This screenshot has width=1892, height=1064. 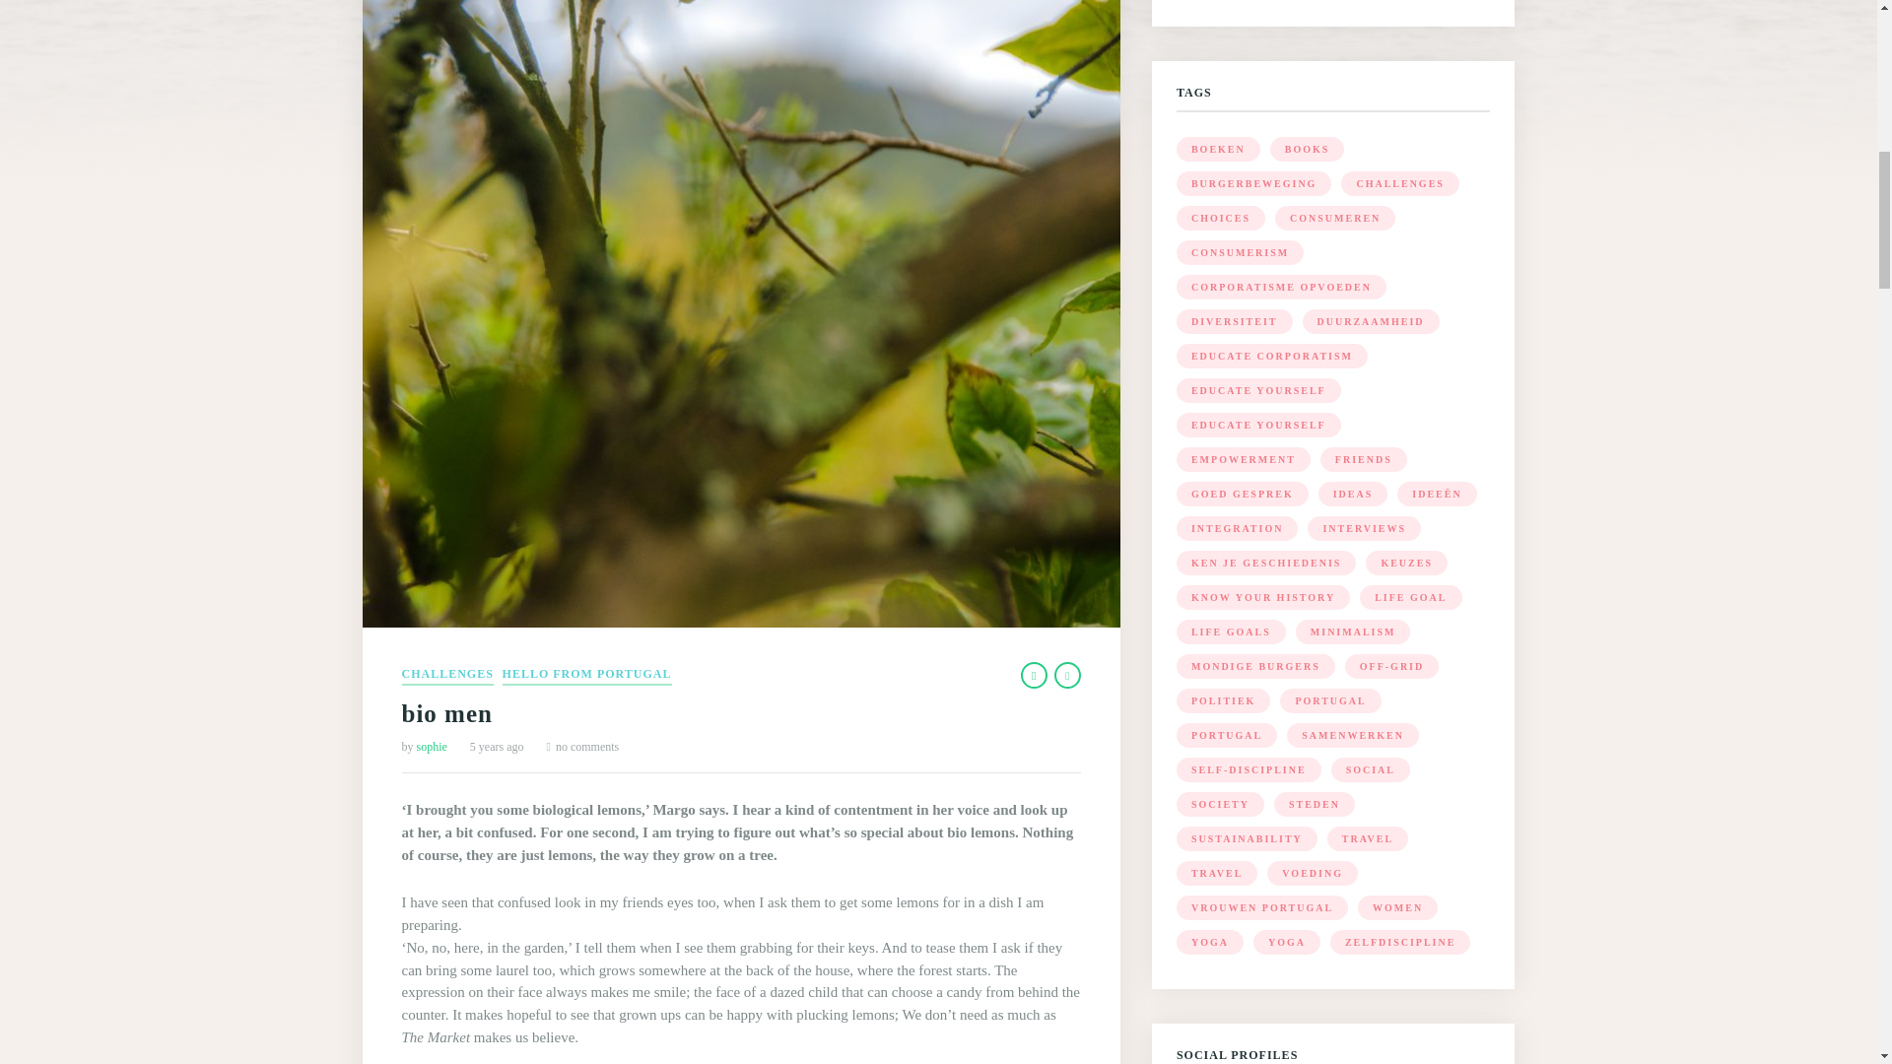 What do you see at coordinates (587, 676) in the screenshot?
I see `HELLO FROM PORTUGAL` at bounding box center [587, 676].